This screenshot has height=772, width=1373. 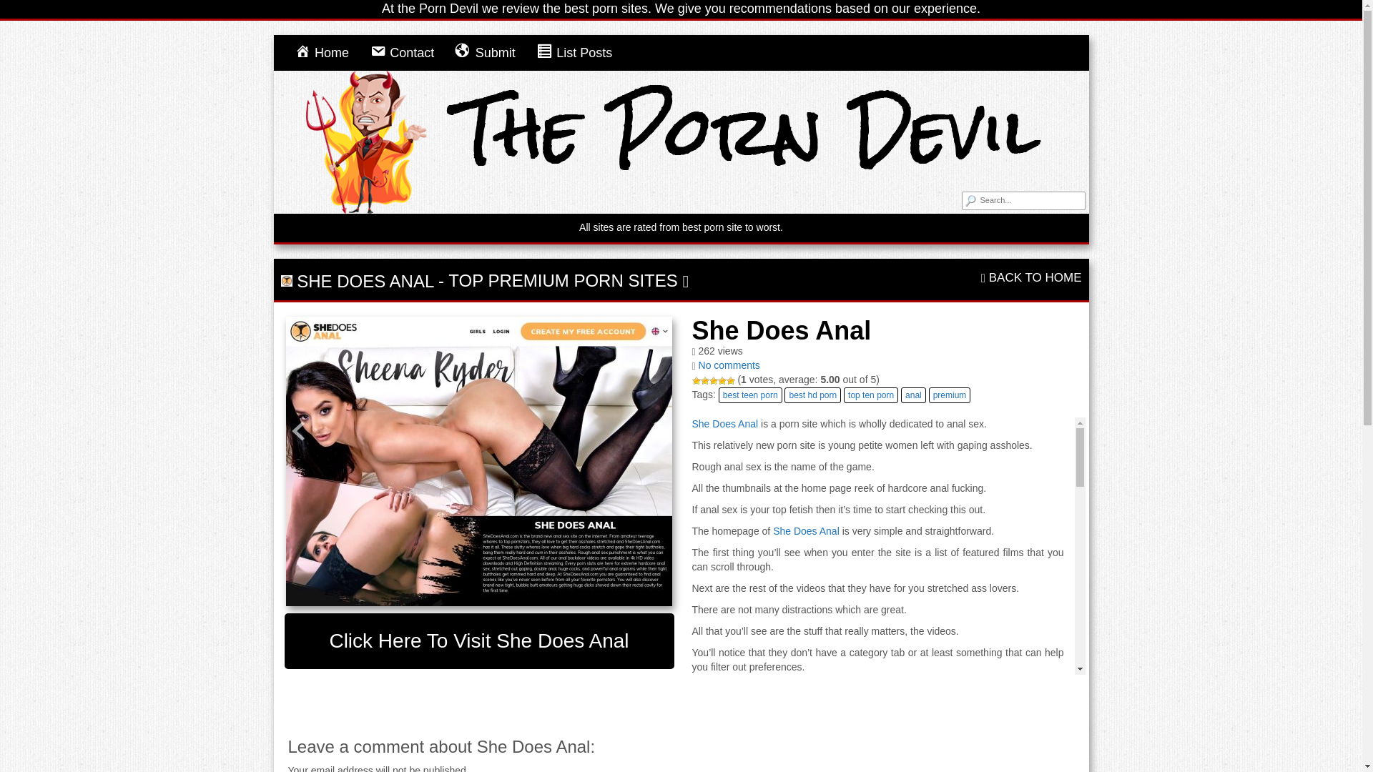 I want to click on 1 Star, so click(x=696, y=380).